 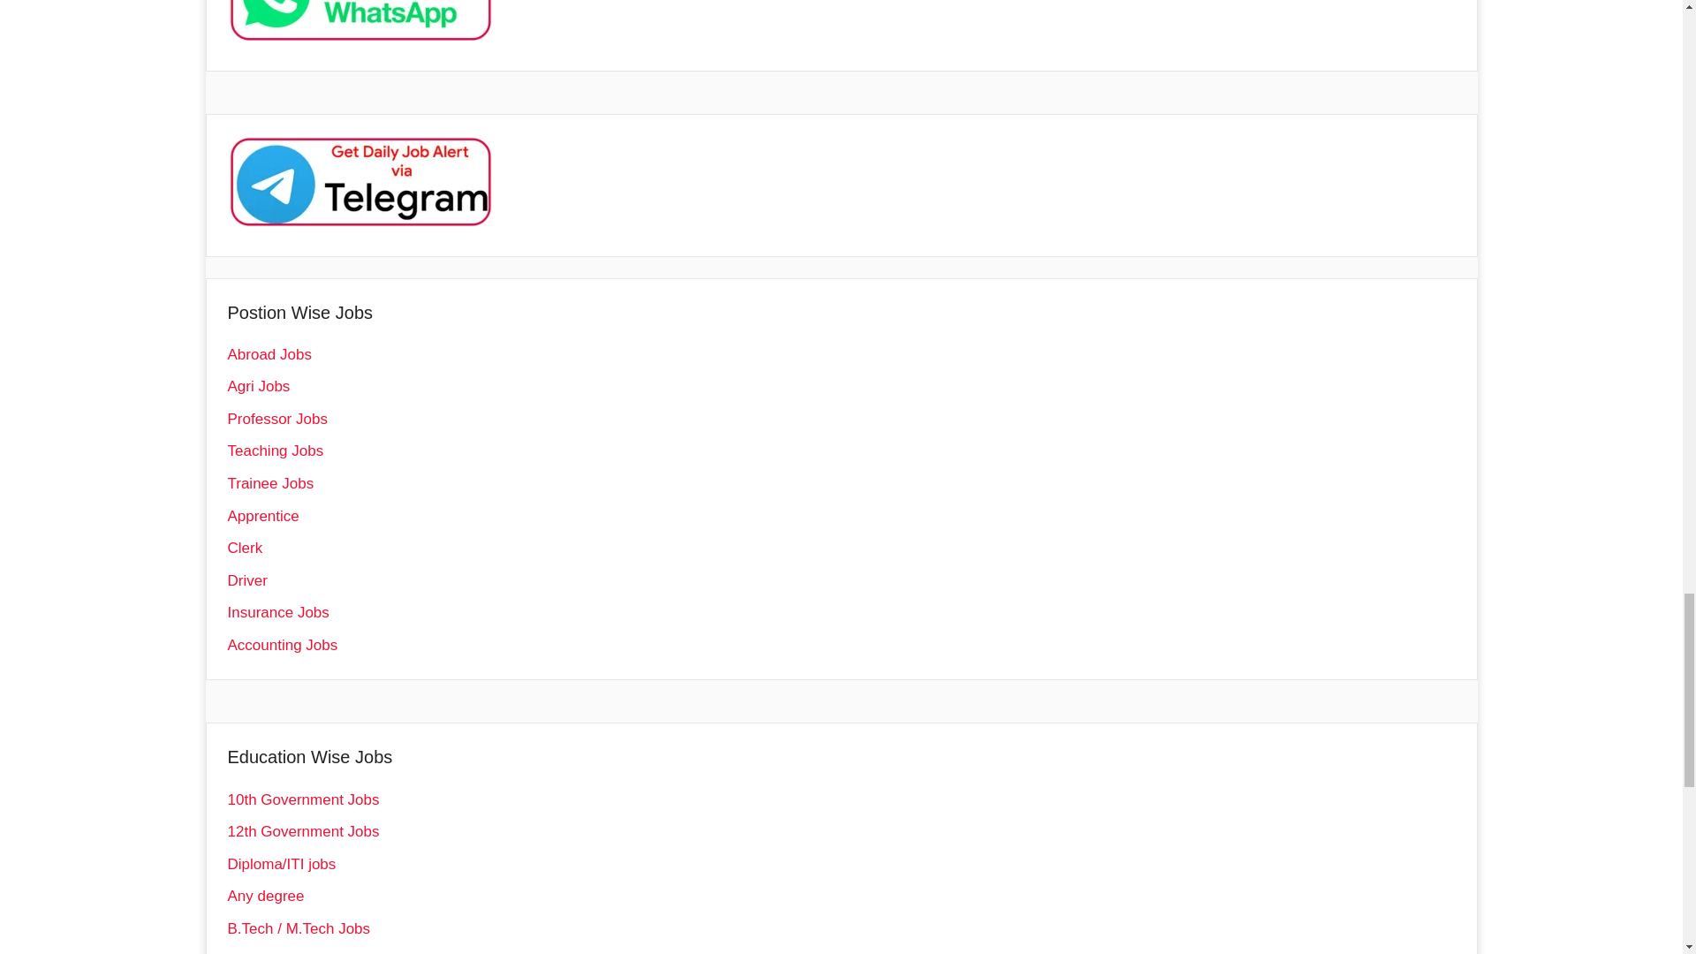 I want to click on Clerk, so click(x=245, y=548).